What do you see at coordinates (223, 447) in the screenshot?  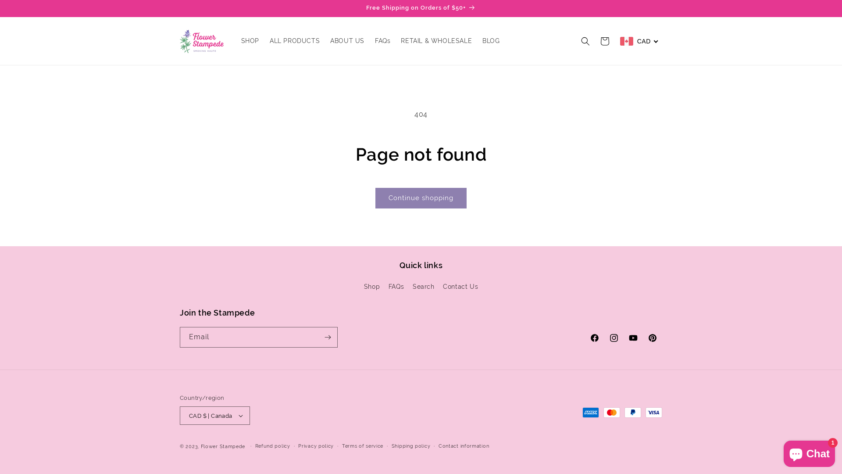 I see `Flower Stampede` at bounding box center [223, 447].